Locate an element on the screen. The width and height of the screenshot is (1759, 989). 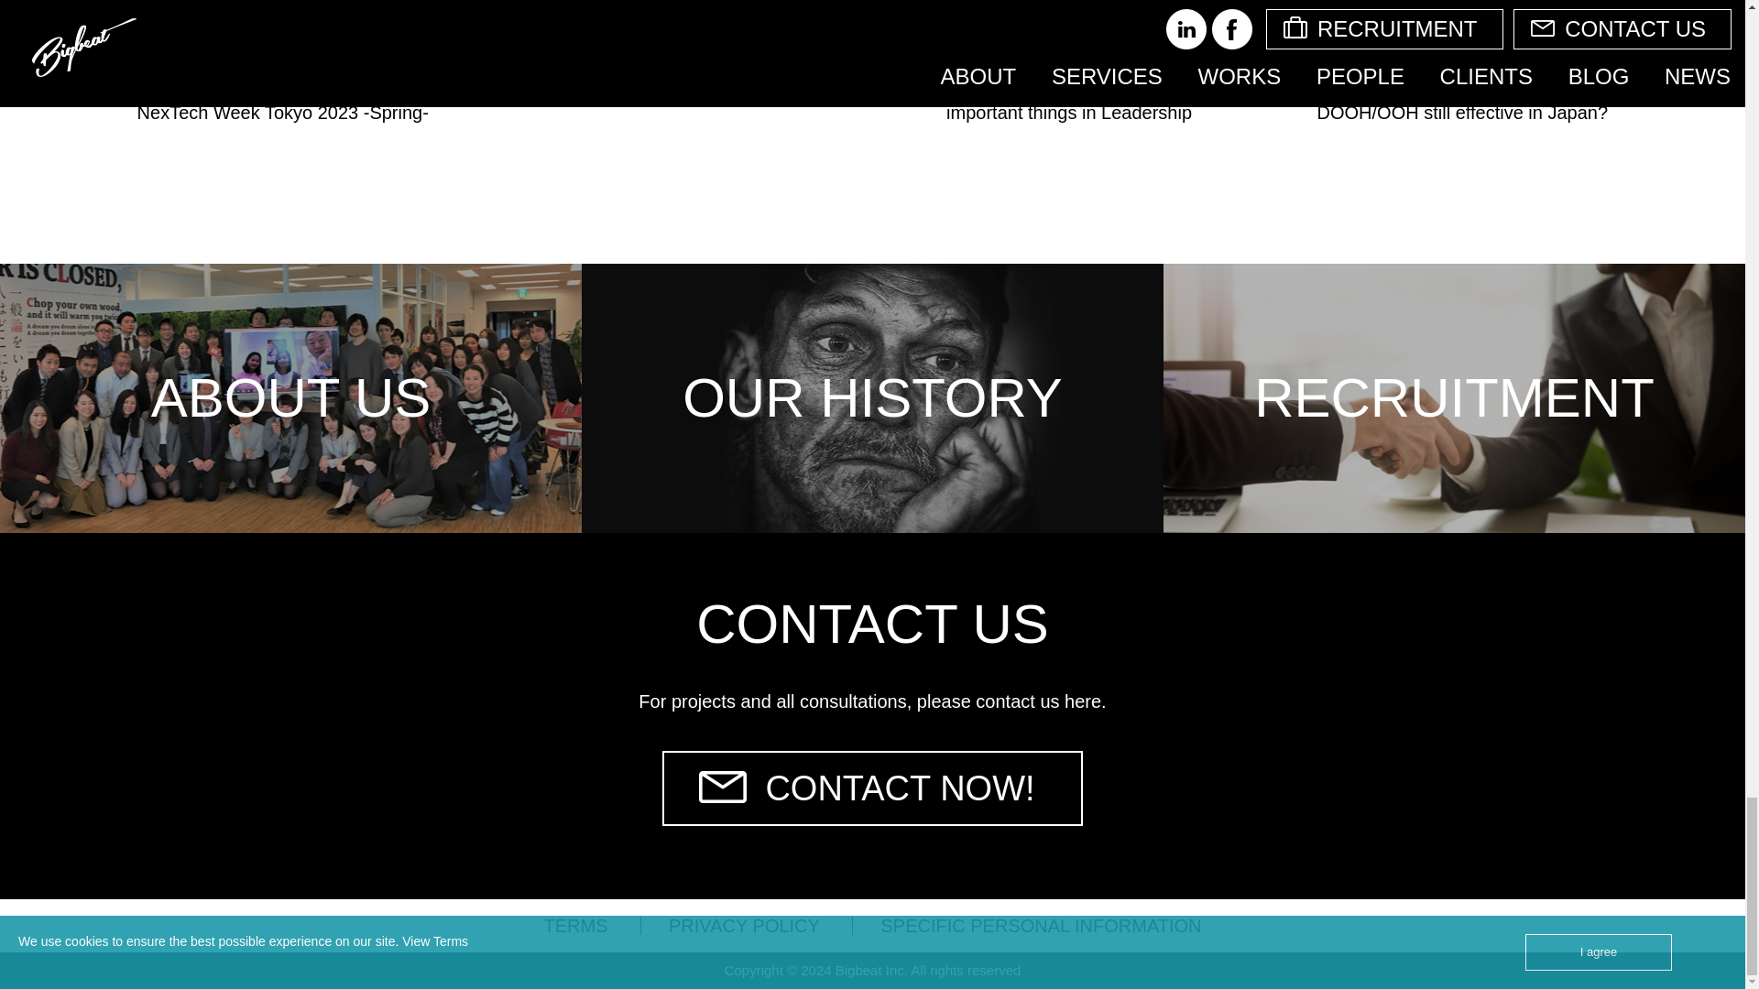
PRIVACY POLICY is located at coordinates (744, 925).